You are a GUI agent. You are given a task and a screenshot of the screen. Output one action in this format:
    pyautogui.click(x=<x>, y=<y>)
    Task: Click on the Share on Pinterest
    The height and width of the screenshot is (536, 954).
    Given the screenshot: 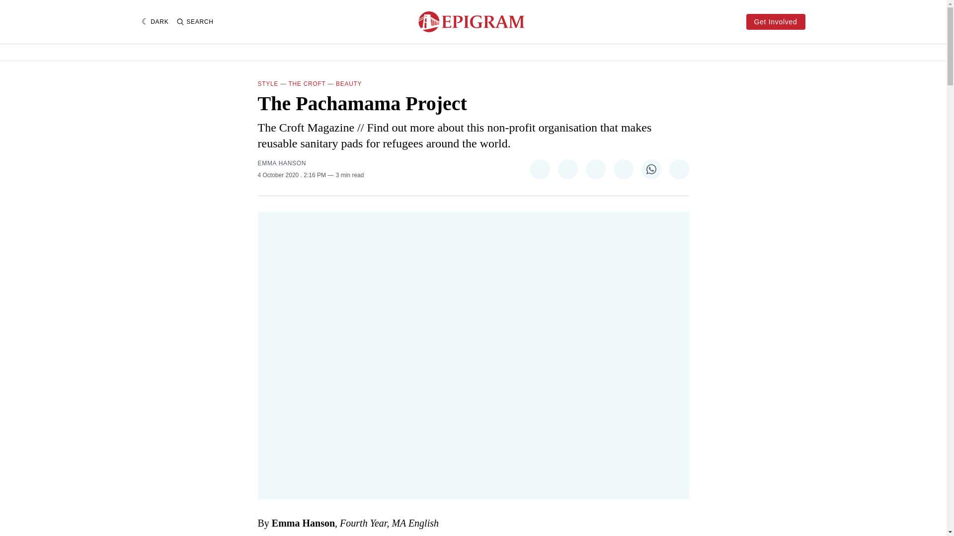 What is the action you would take?
    pyautogui.click(x=595, y=169)
    